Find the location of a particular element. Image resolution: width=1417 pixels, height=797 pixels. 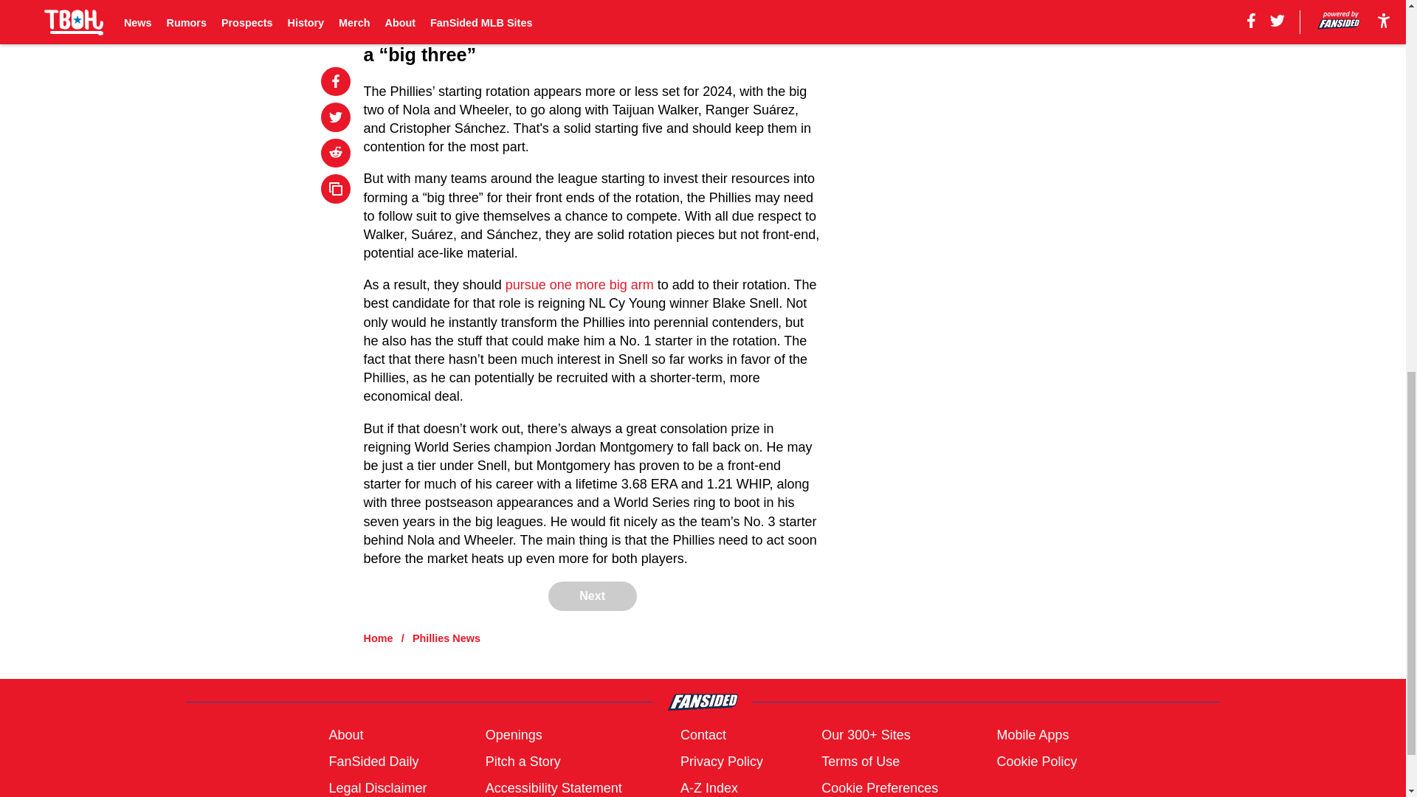

Next is located at coordinates (592, 596).